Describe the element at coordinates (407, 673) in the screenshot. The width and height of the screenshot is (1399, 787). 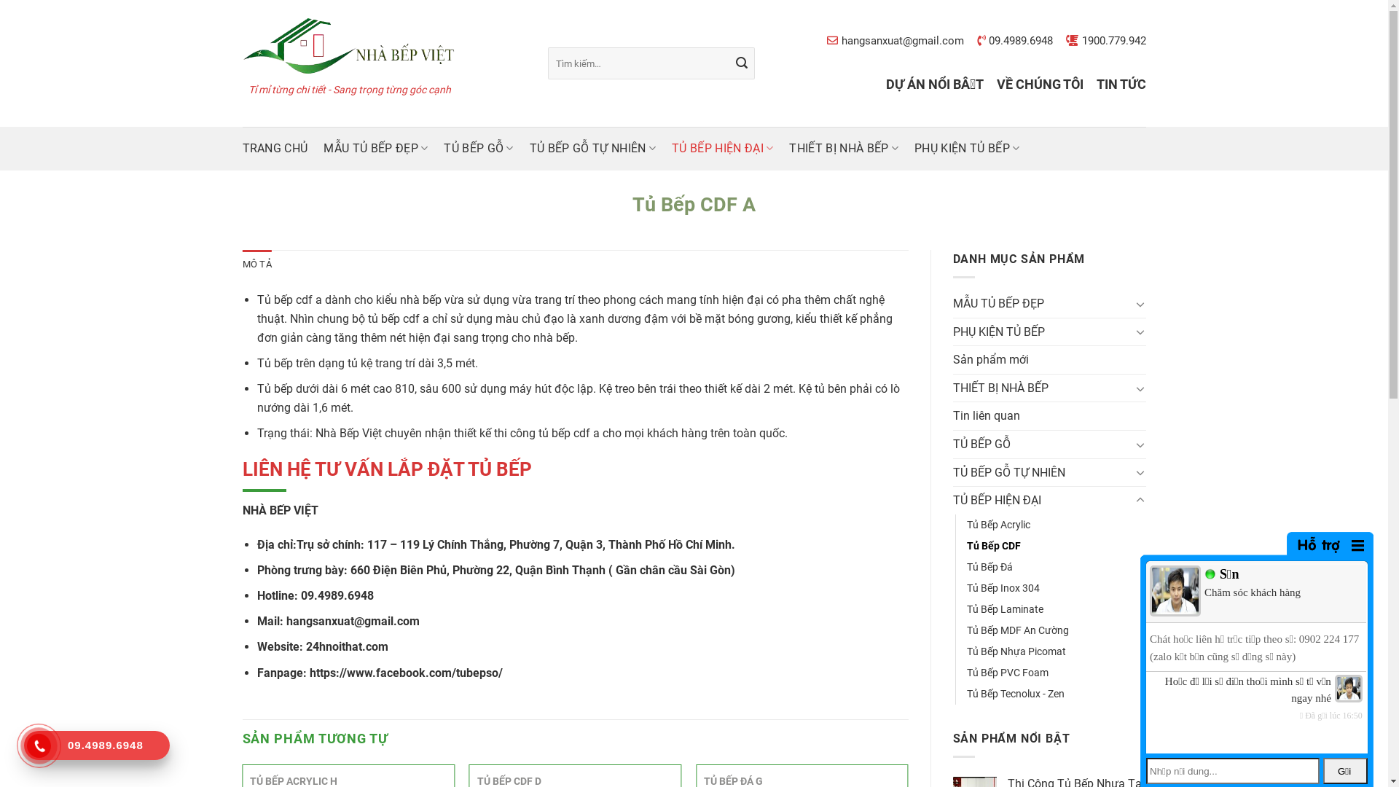
I see `https://www.facebook.com/tubepso/` at that location.